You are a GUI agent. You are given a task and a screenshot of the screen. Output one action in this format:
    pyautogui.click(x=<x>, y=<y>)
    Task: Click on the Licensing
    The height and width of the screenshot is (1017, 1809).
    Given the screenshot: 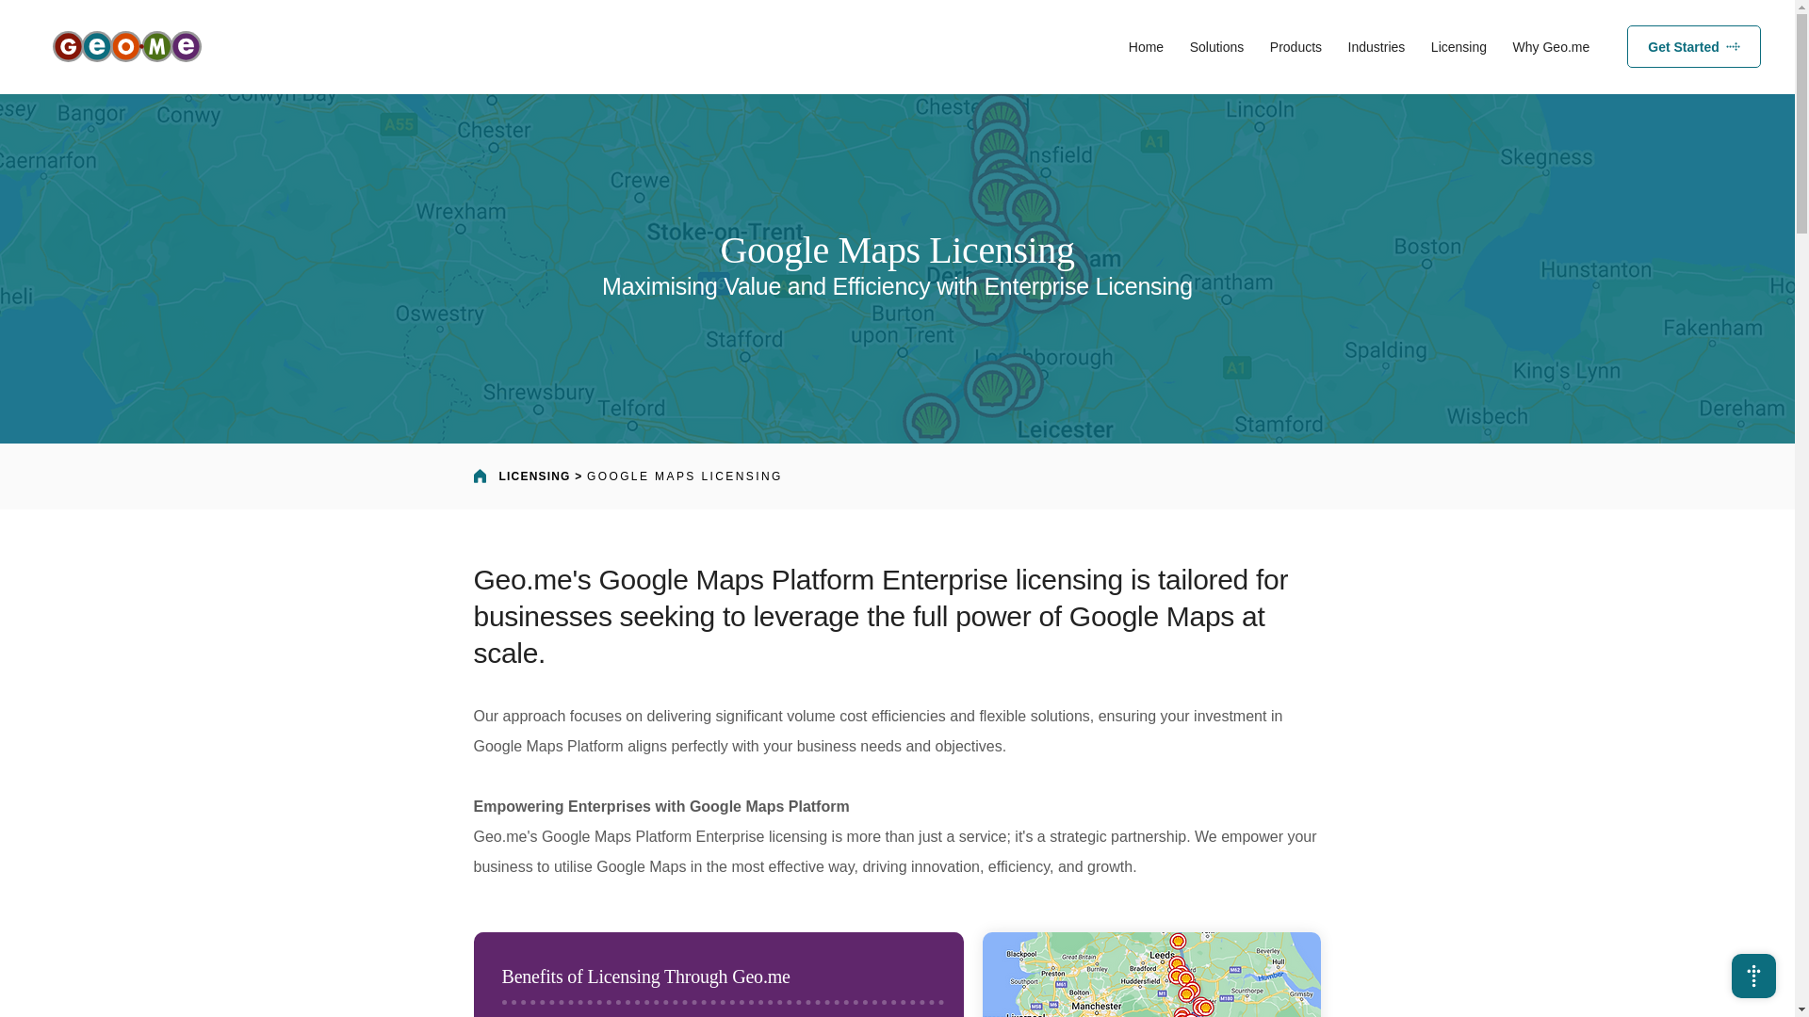 What is the action you would take?
    pyautogui.click(x=1459, y=47)
    